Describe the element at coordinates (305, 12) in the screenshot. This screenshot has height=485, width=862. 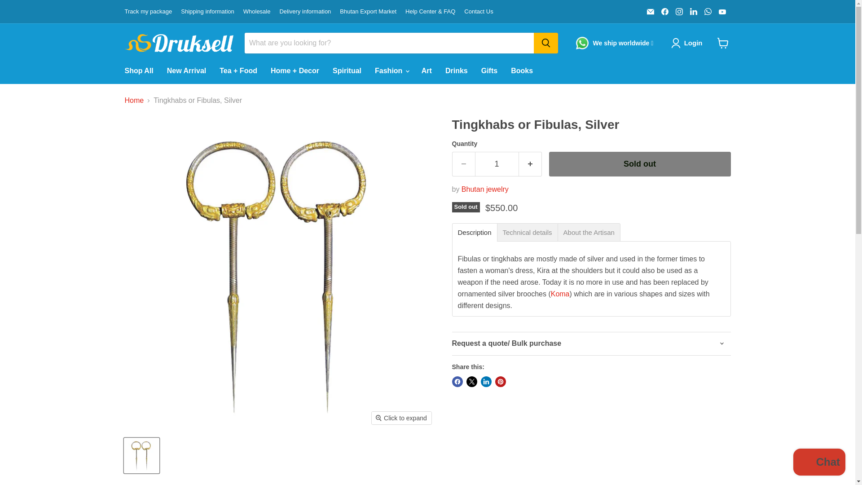
I see `Delivery information` at that location.